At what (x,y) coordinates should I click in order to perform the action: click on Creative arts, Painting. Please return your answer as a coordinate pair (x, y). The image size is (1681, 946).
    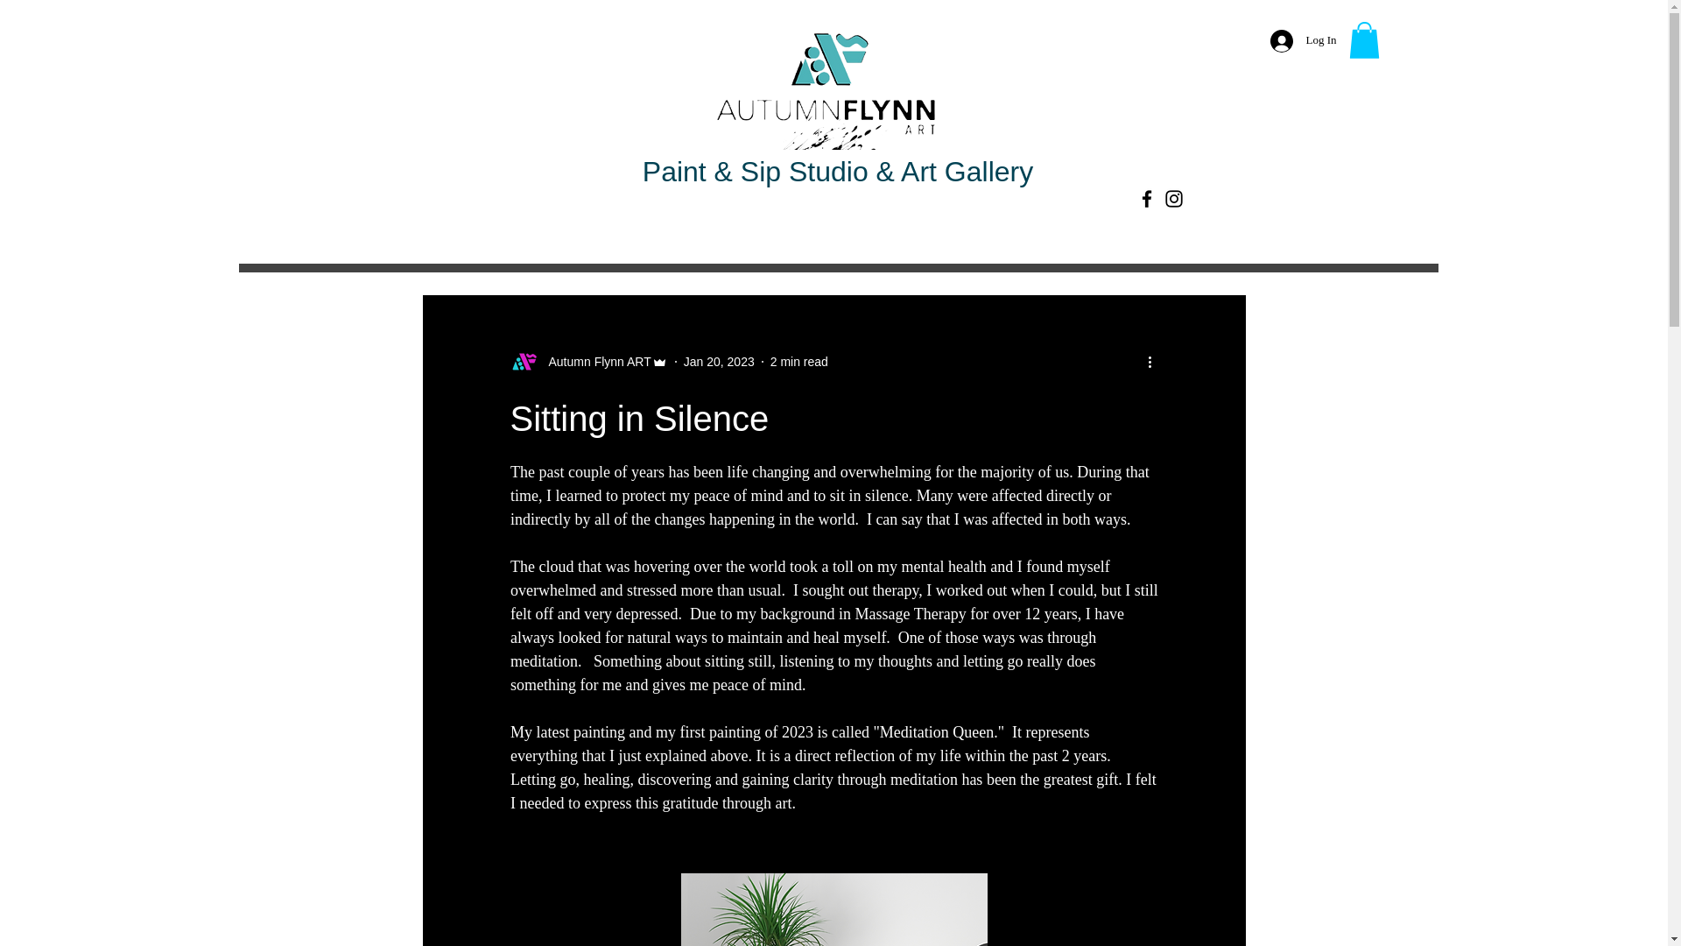
    Looking at the image, I should click on (555, 242).